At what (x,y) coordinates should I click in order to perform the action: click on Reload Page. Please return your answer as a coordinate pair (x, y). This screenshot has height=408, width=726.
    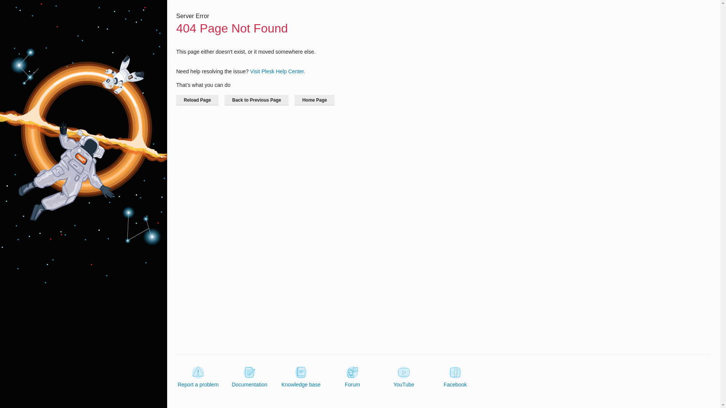
    Looking at the image, I should click on (197, 100).